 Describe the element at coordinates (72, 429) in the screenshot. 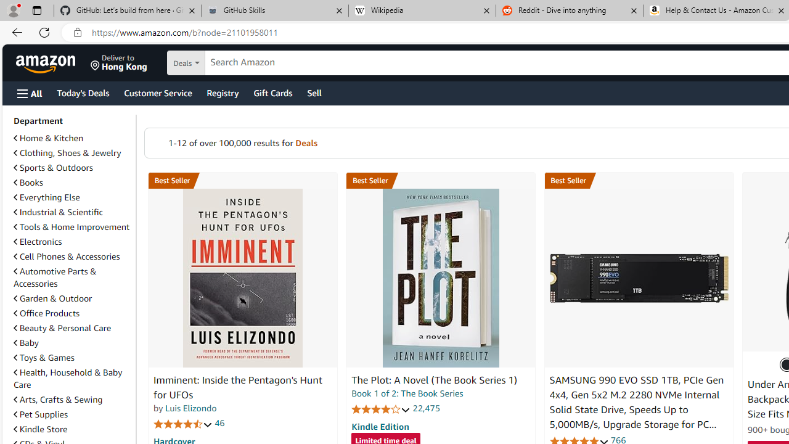

I see `Kindle Store` at that location.